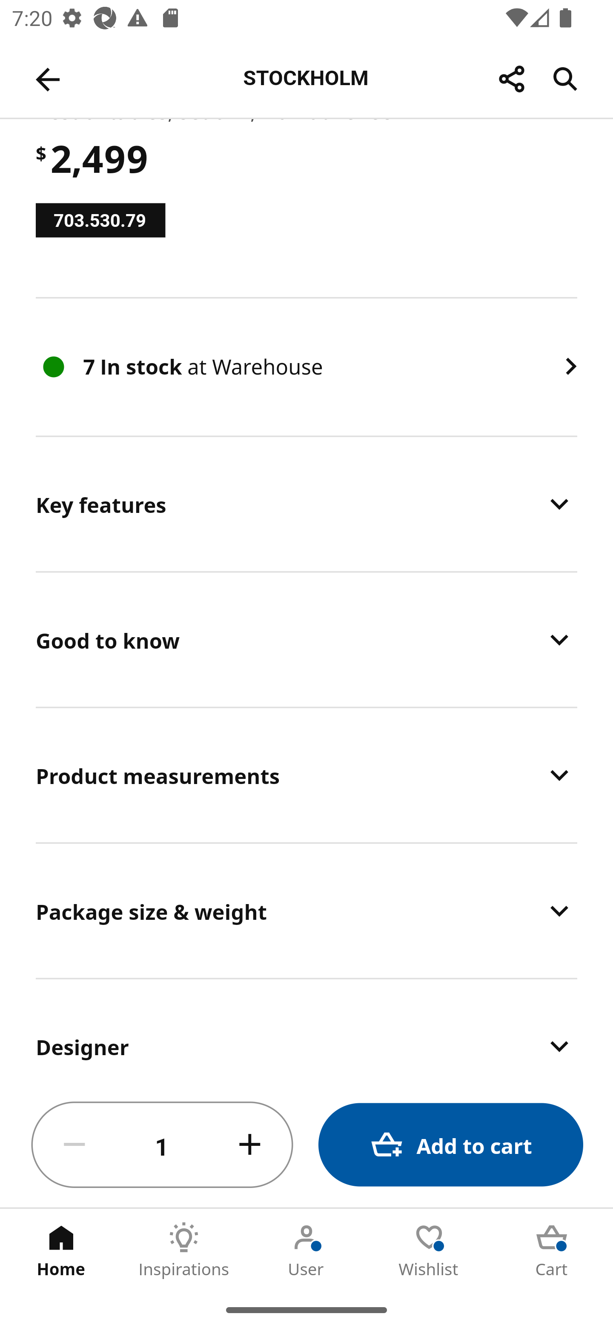 This screenshot has height=1328, width=613. What do you see at coordinates (61, 1250) in the screenshot?
I see `Home
Tab 1 of 5` at bounding box center [61, 1250].